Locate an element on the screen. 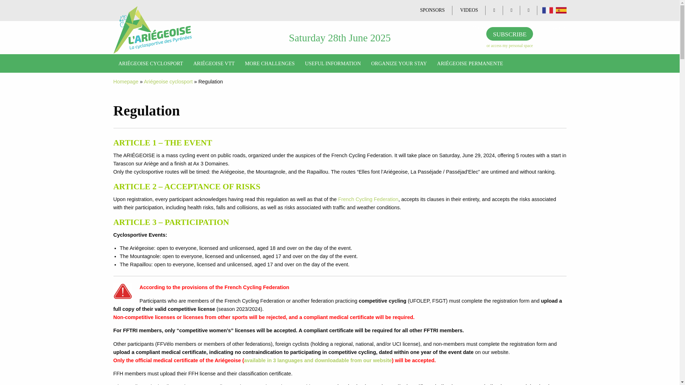 Image resolution: width=685 pixels, height=385 pixels. Official booklet is located at coordinates (547, 28).